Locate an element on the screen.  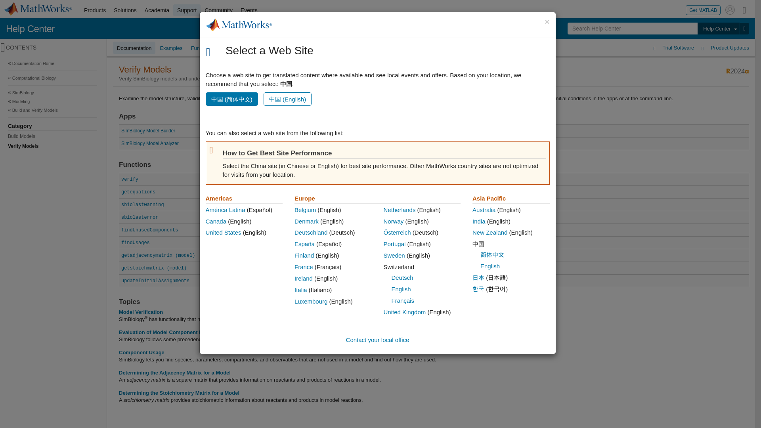
Sign In to Your MathWorks Account is located at coordinates (730, 10).